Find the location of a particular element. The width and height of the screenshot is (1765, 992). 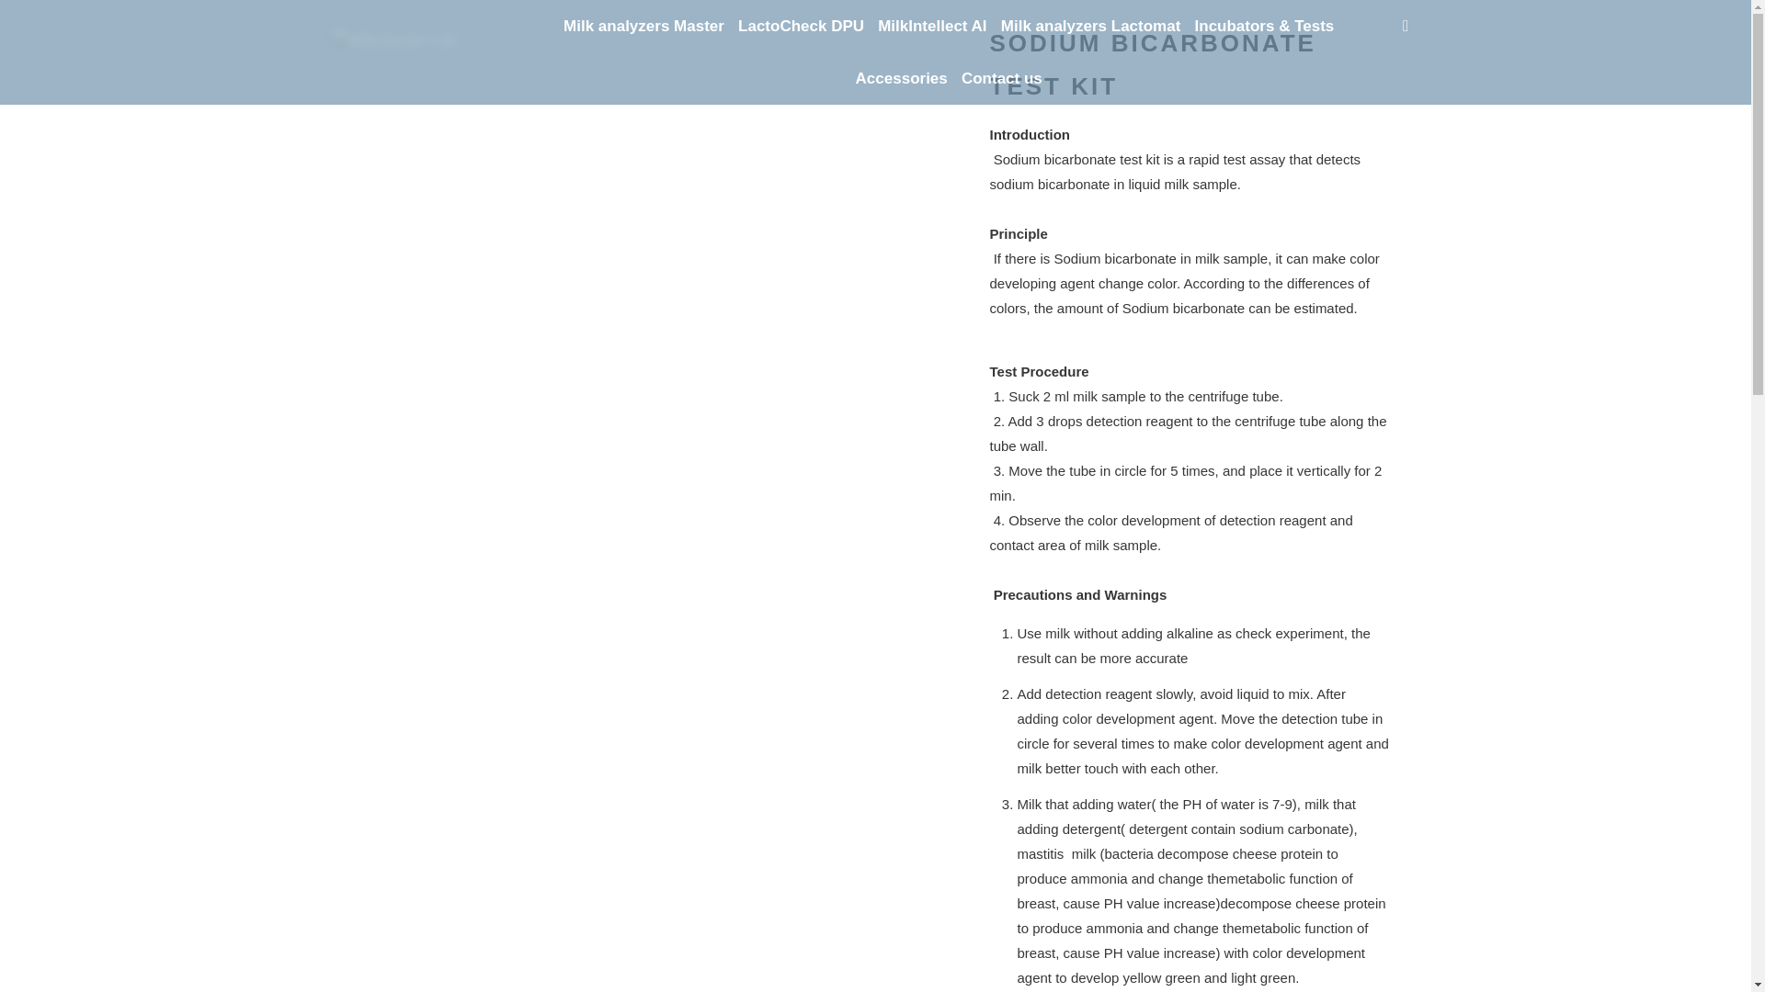

LactoCheck DPU is located at coordinates (801, 26).